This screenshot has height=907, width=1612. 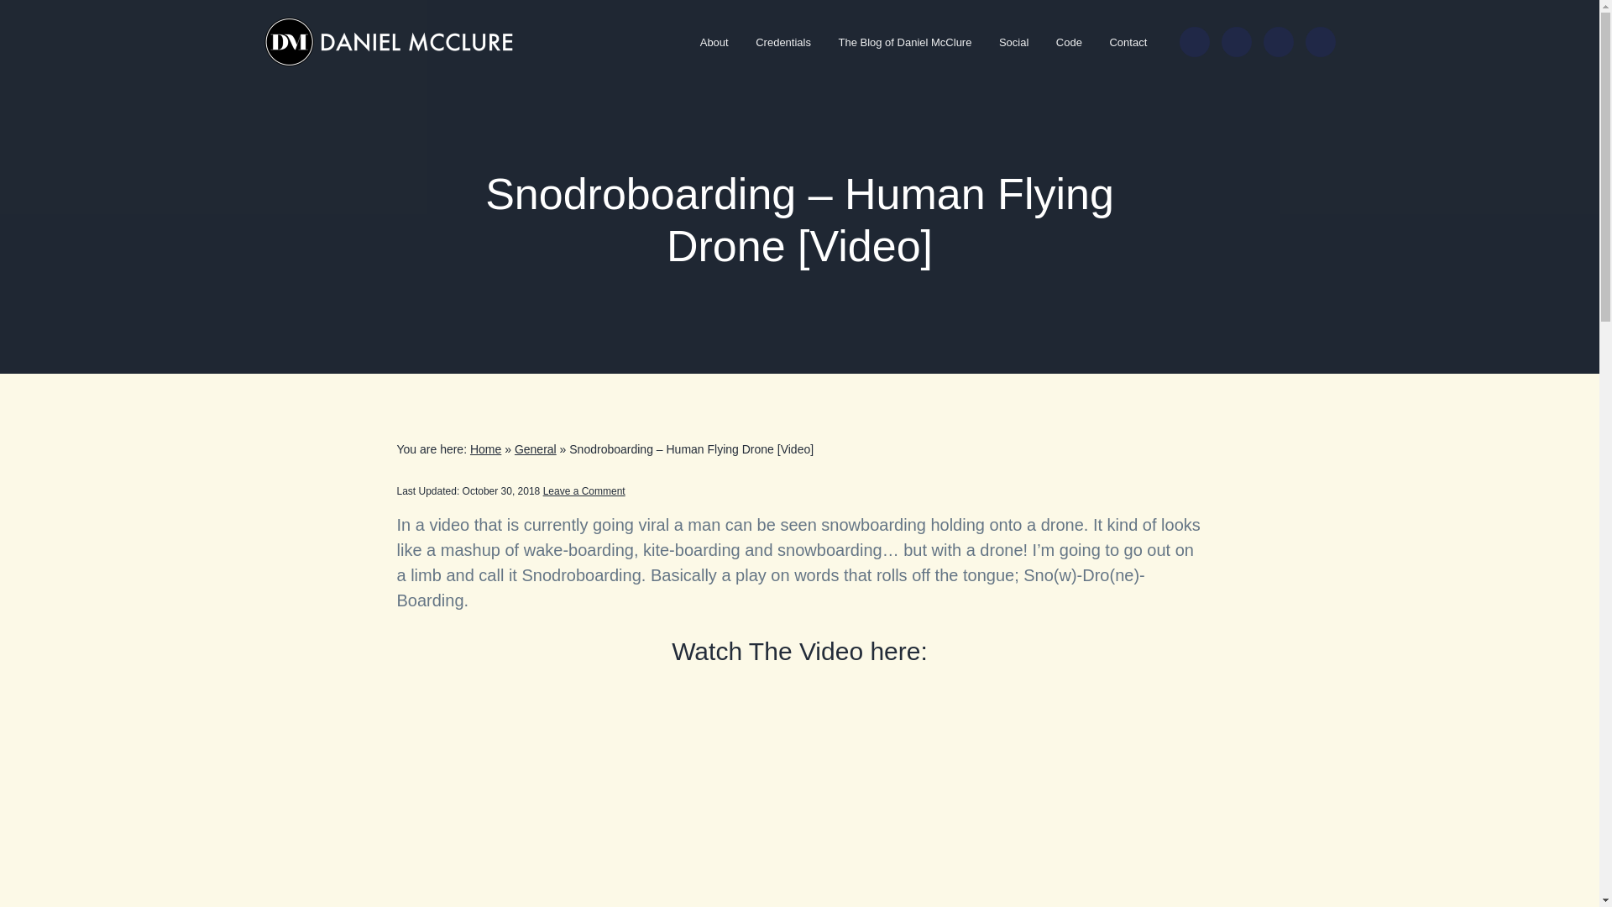 I want to click on Credentials, so click(x=782, y=42).